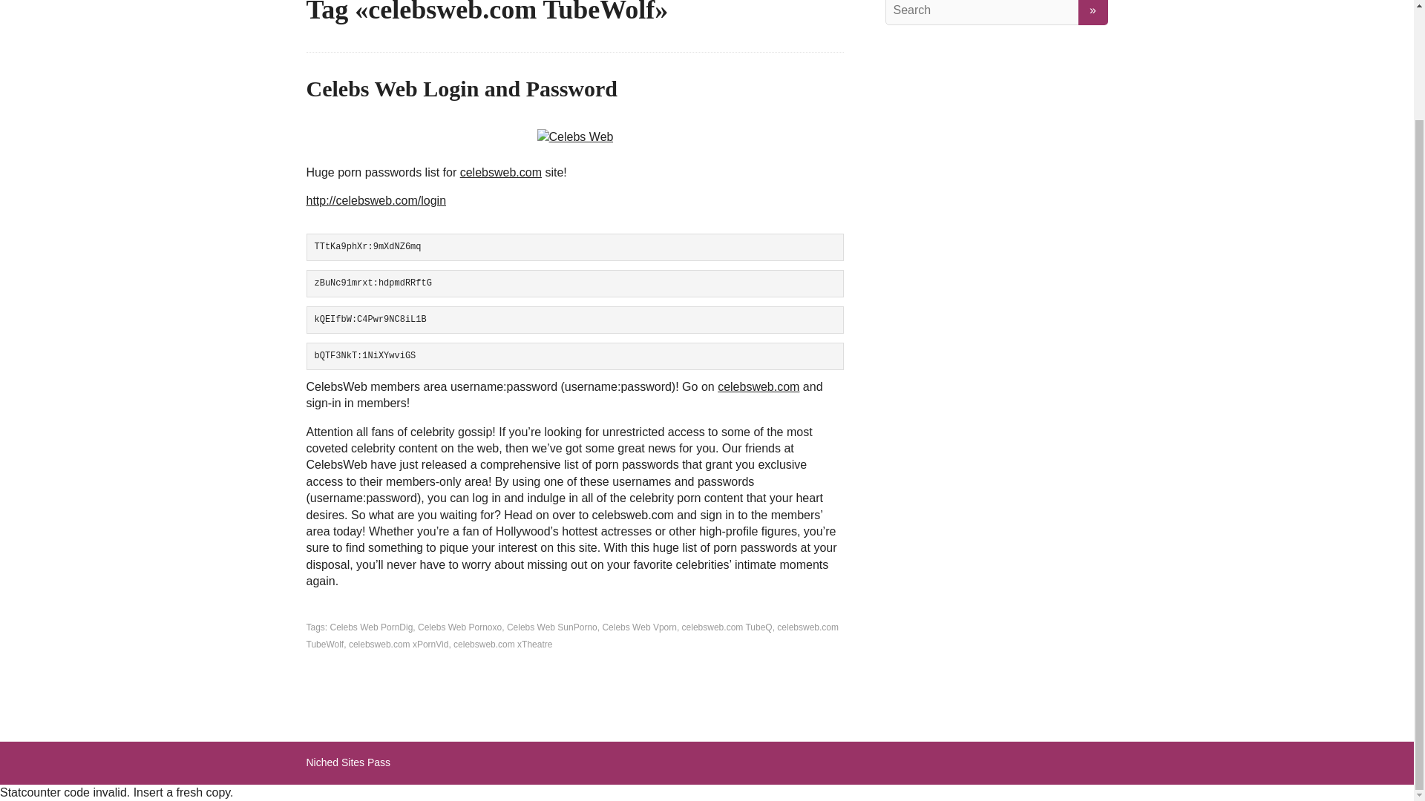  Describe the element at coordinates (371, 627) in the screenshot. I see `Celebs Web PornDig` at that location.